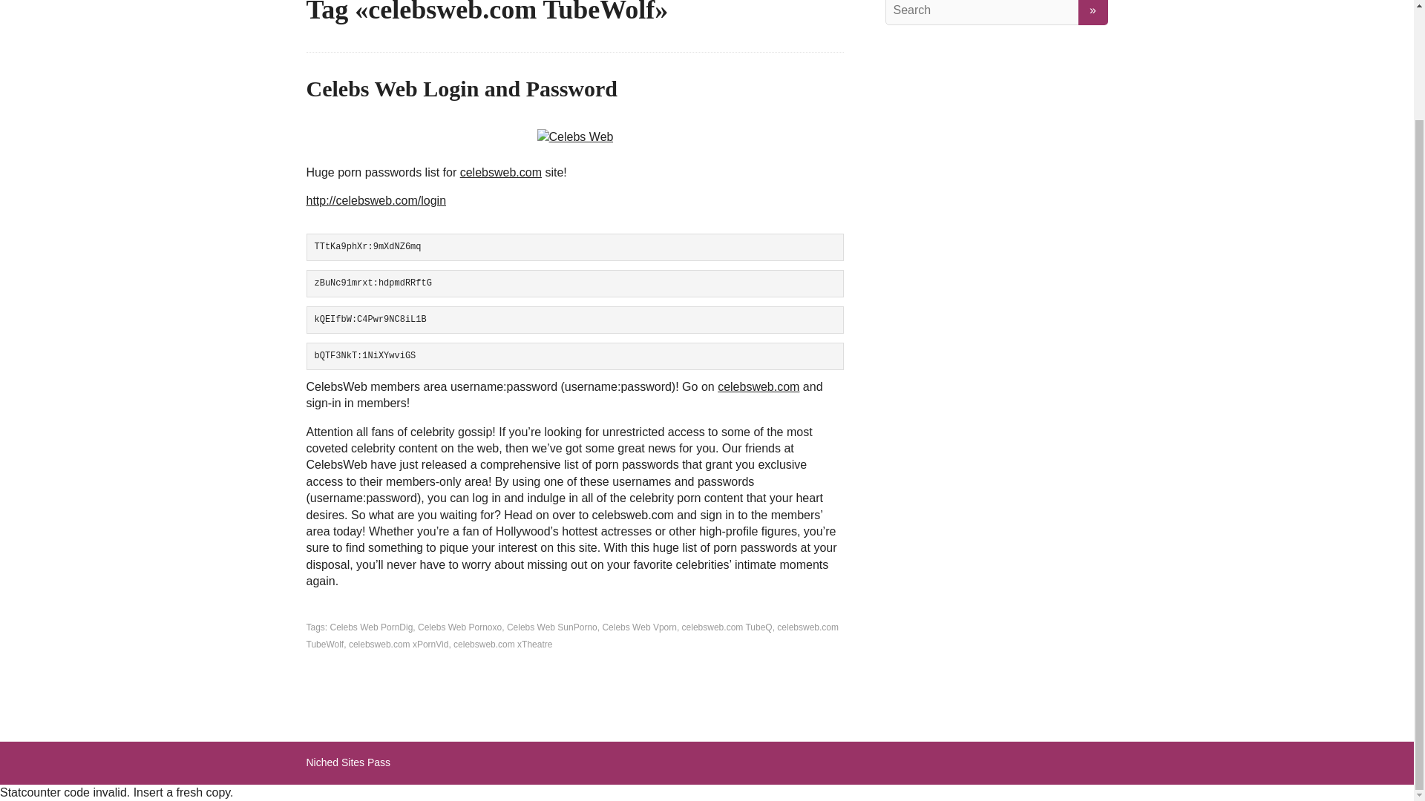  Describe the element at coordinates (371, 627) in the screenshot. I see `Celebs Web PornDig` at that location.